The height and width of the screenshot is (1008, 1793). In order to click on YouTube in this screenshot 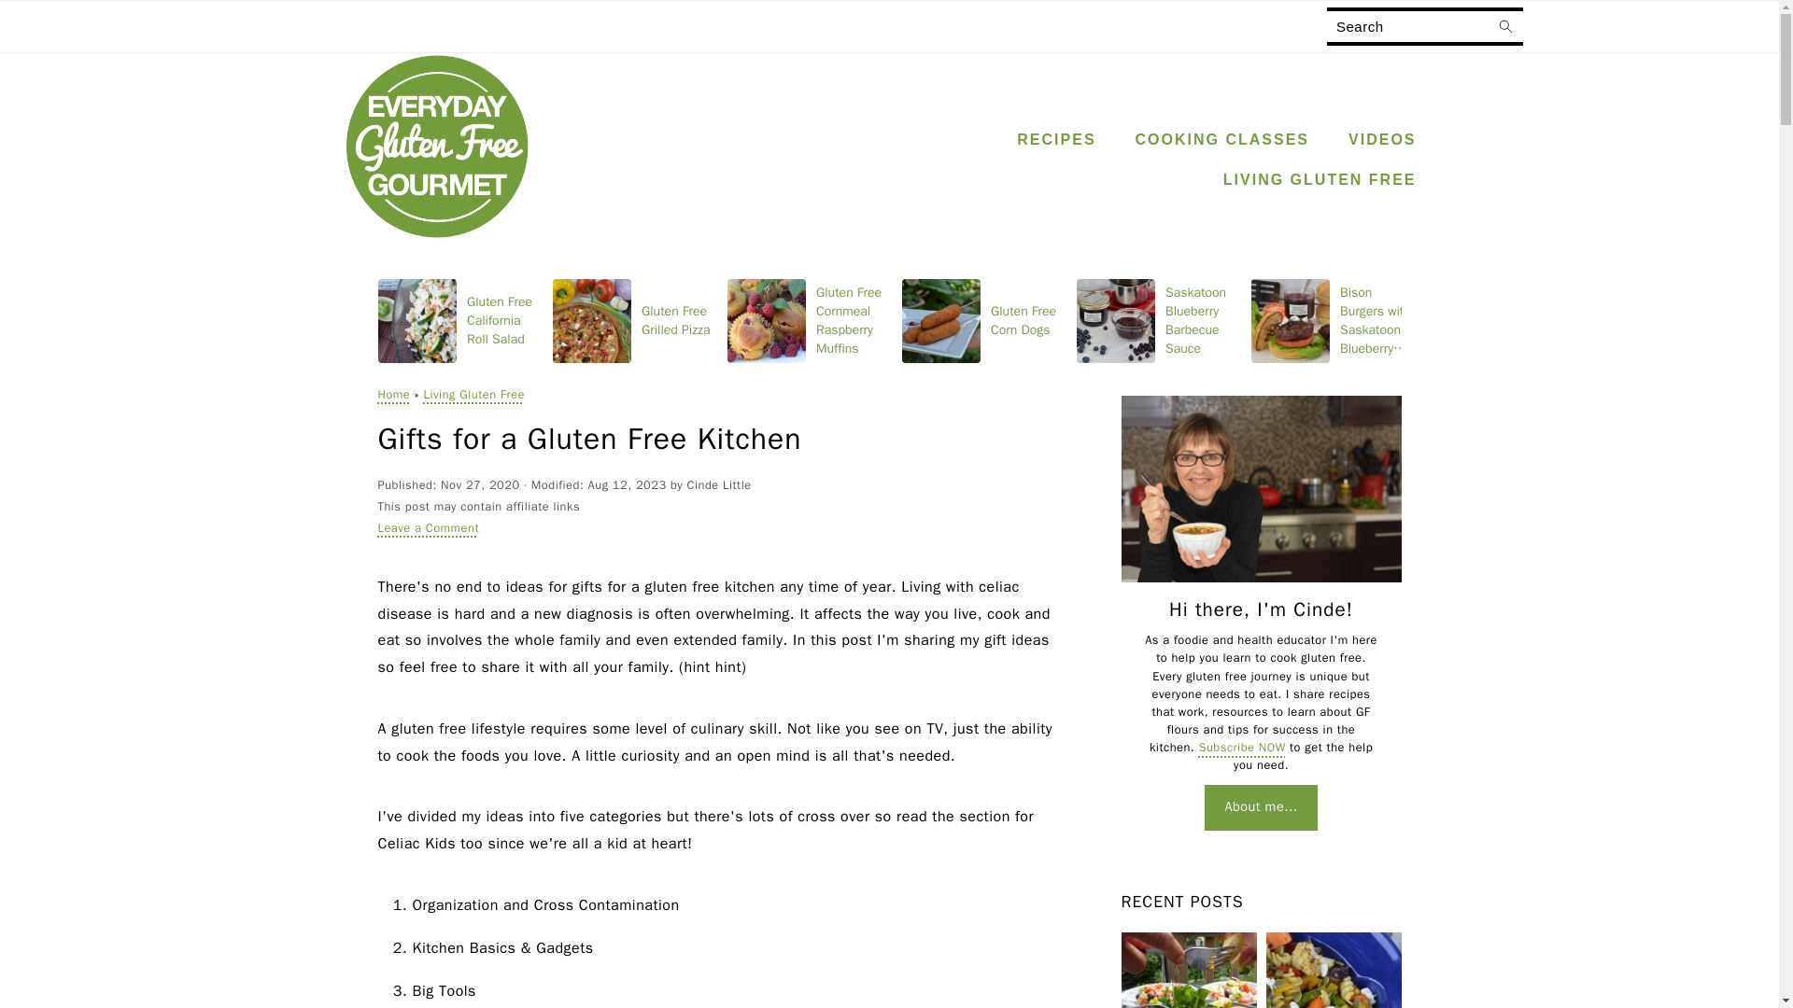, I will do `click(1744, 27)`.